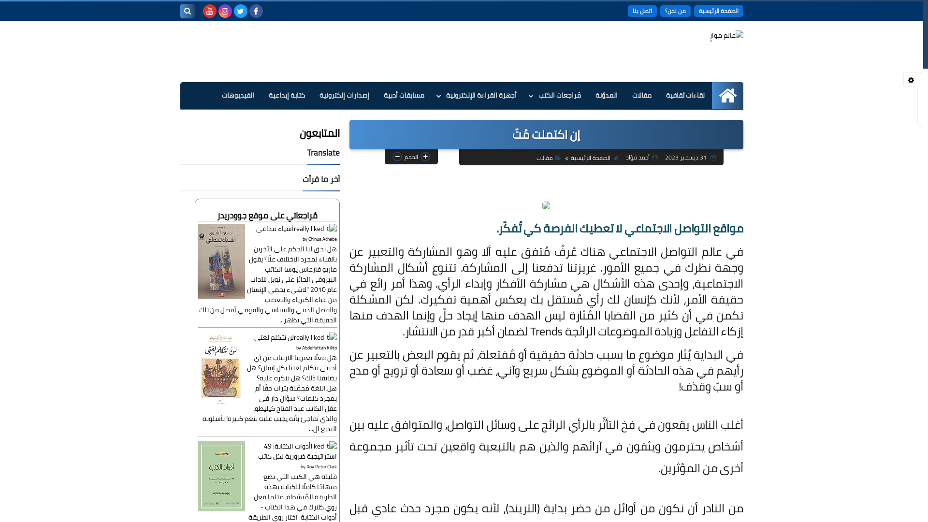  What do you see at coordinates (225, 11) in the screenshot?
I see `instagram` at bounding box center [225, 11].